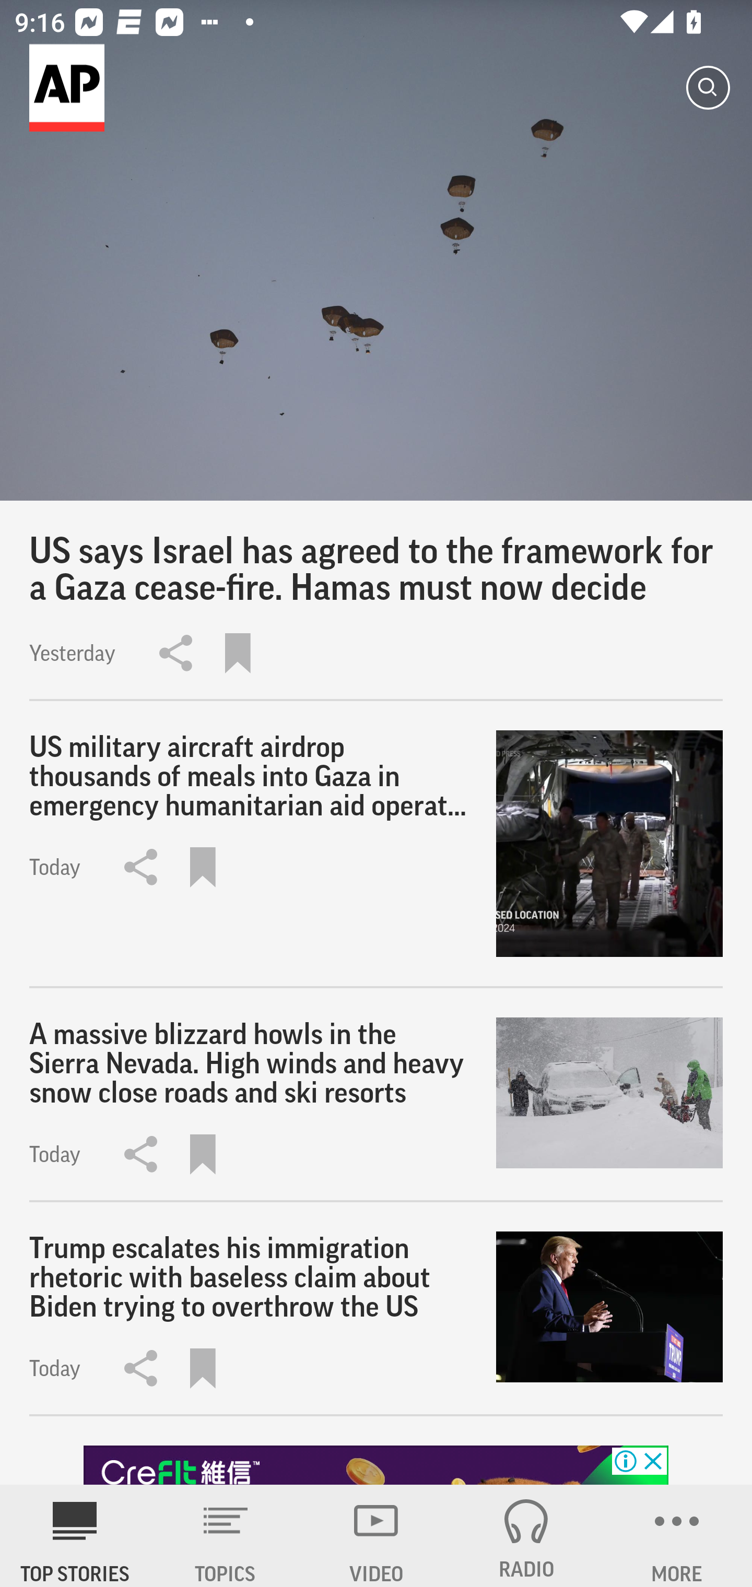 The height and width of the screenshot is (1587, 752). What do you see at coordinates (526, 1536) in the screenshot?
I see `RADIO` at bounding box center [526, 1536].